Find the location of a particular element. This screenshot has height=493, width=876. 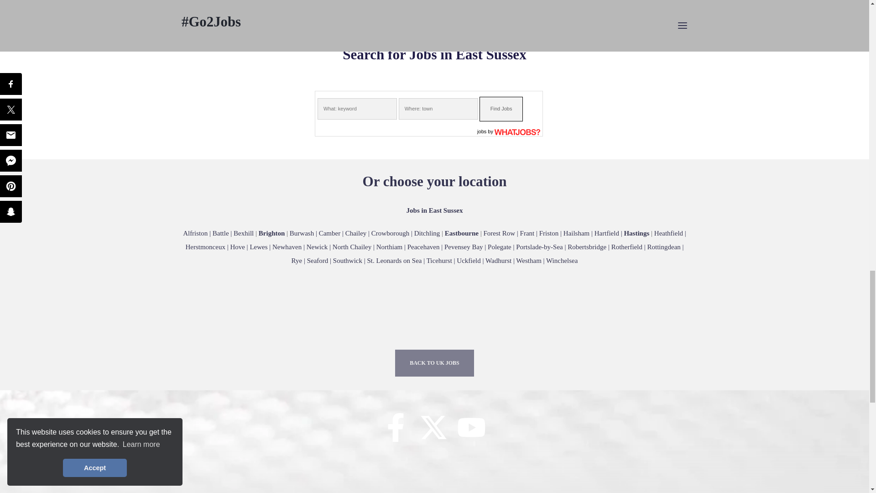

Jobs in East Sussex is located at coordinates (553, 233).